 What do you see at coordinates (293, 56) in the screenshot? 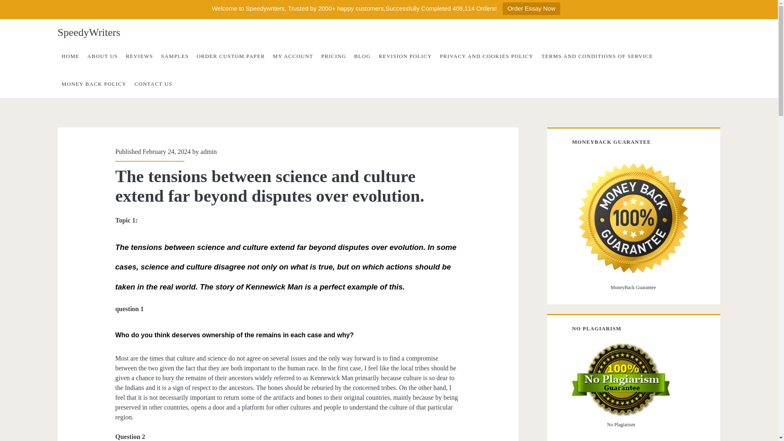
I see `MY ACCOUNT` at bounding box center [293, 56].